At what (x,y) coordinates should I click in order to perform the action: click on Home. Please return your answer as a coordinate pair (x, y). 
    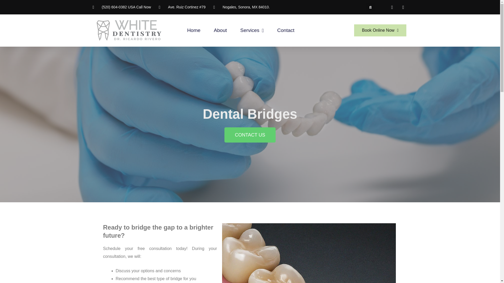
    Looking at the image, I should click on (194, 30).